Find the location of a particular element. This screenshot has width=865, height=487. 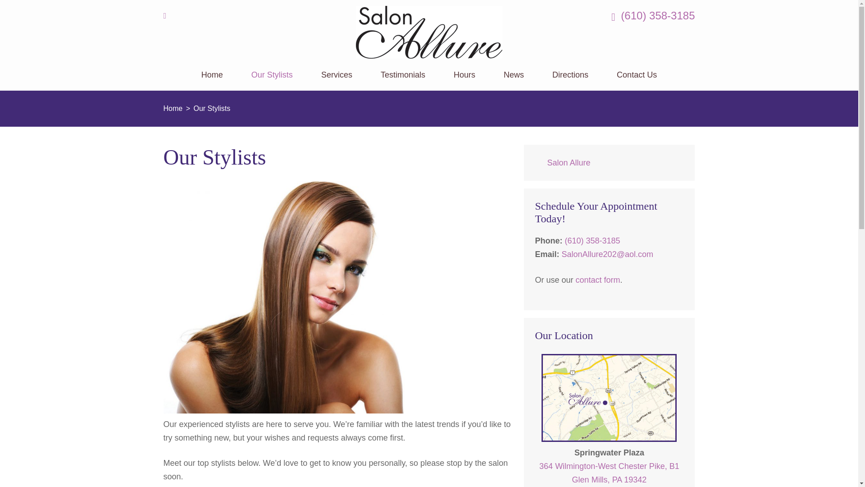

Hours is located at coordinates (464, 80).